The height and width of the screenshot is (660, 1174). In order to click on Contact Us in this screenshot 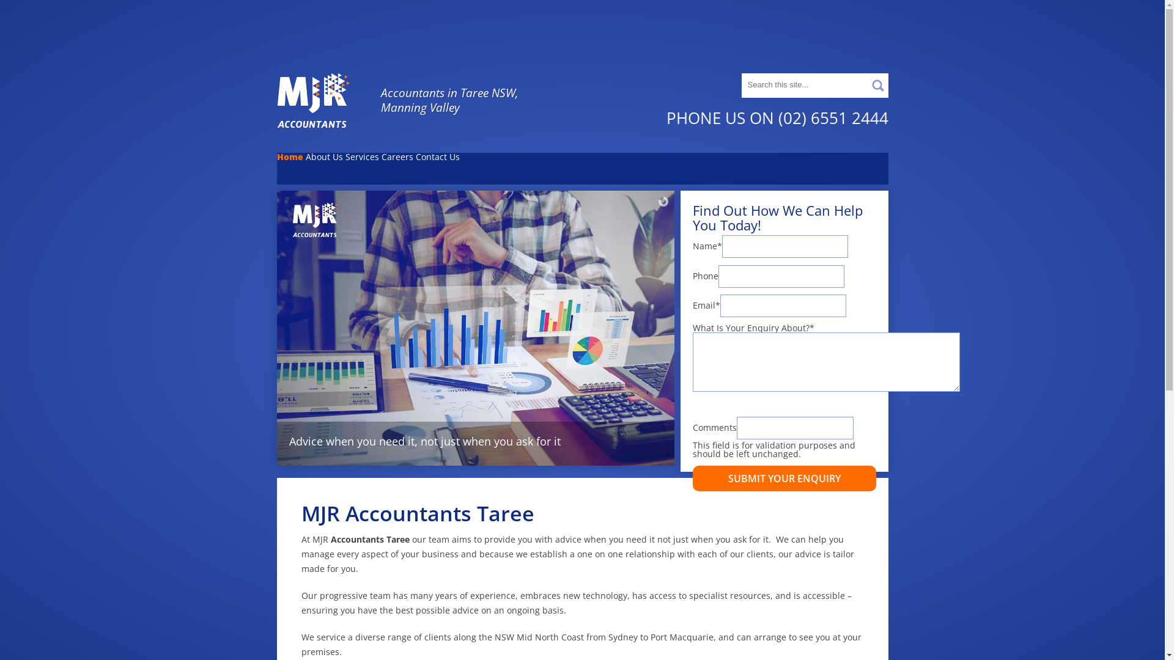, I will do `click(438, 168)`.